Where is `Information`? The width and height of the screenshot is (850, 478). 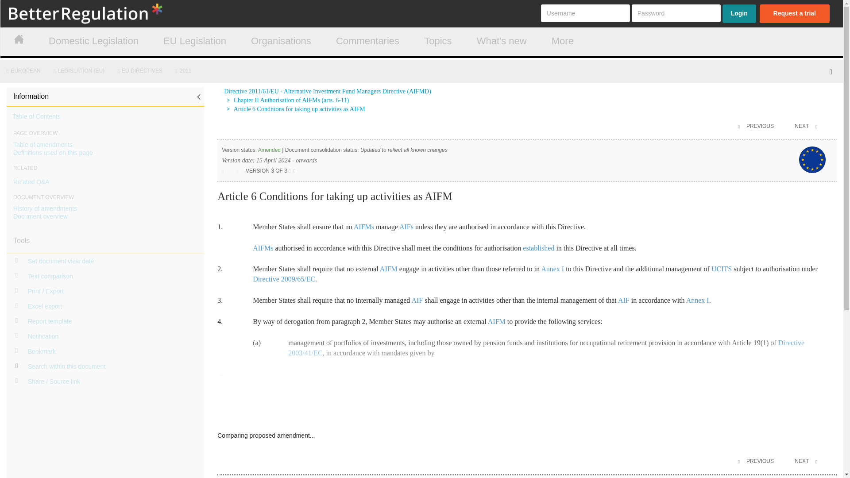
Information is located at coordinates (105, 96).